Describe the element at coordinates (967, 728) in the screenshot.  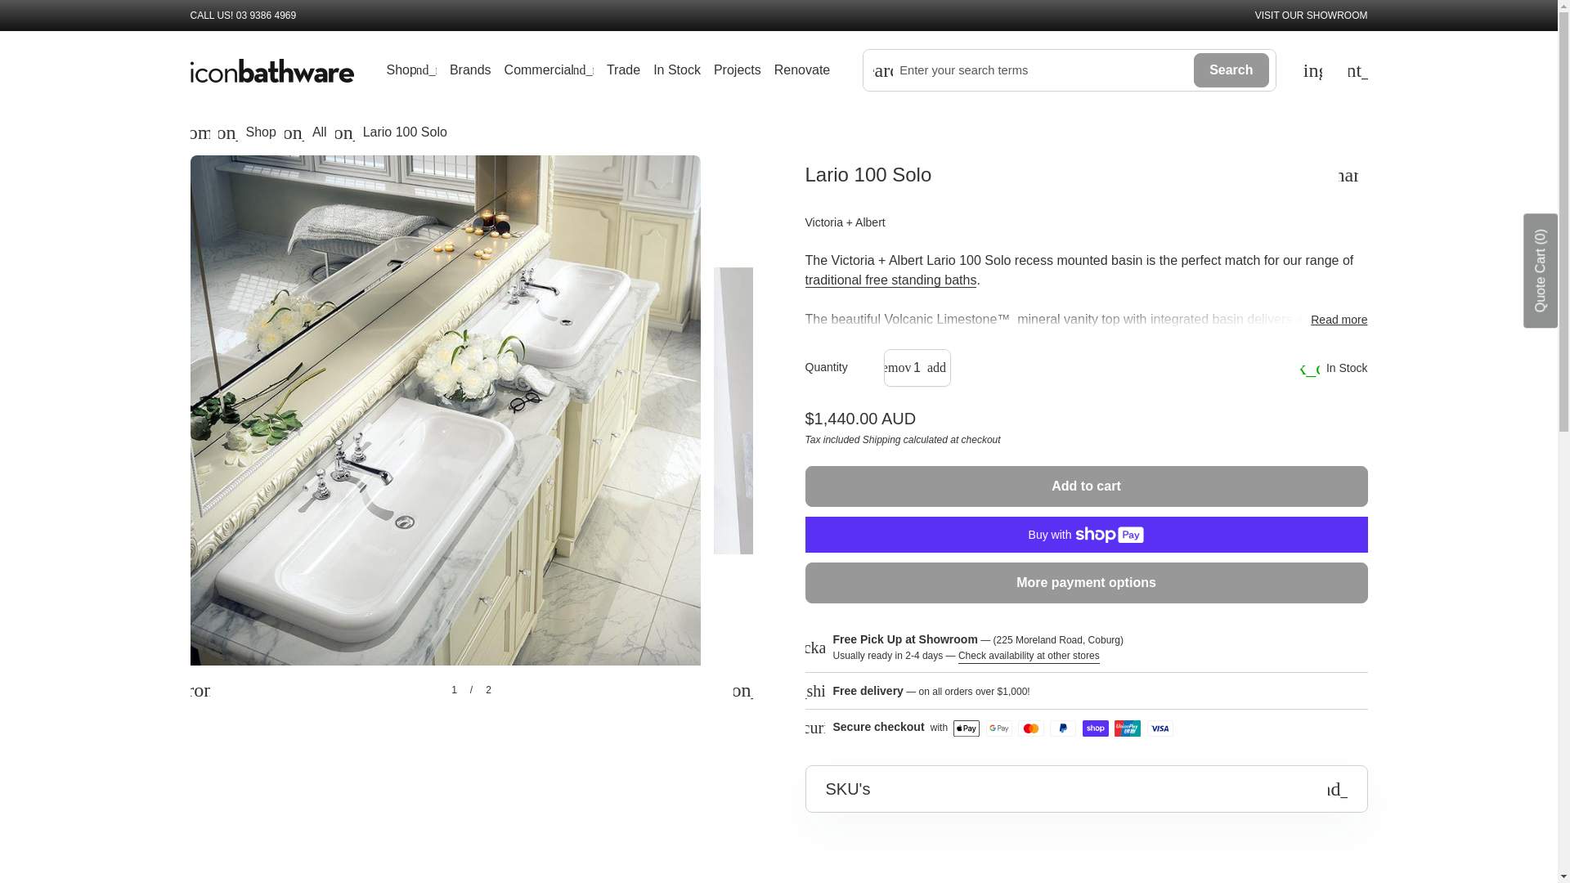
I see `Apple Pay` at that location.